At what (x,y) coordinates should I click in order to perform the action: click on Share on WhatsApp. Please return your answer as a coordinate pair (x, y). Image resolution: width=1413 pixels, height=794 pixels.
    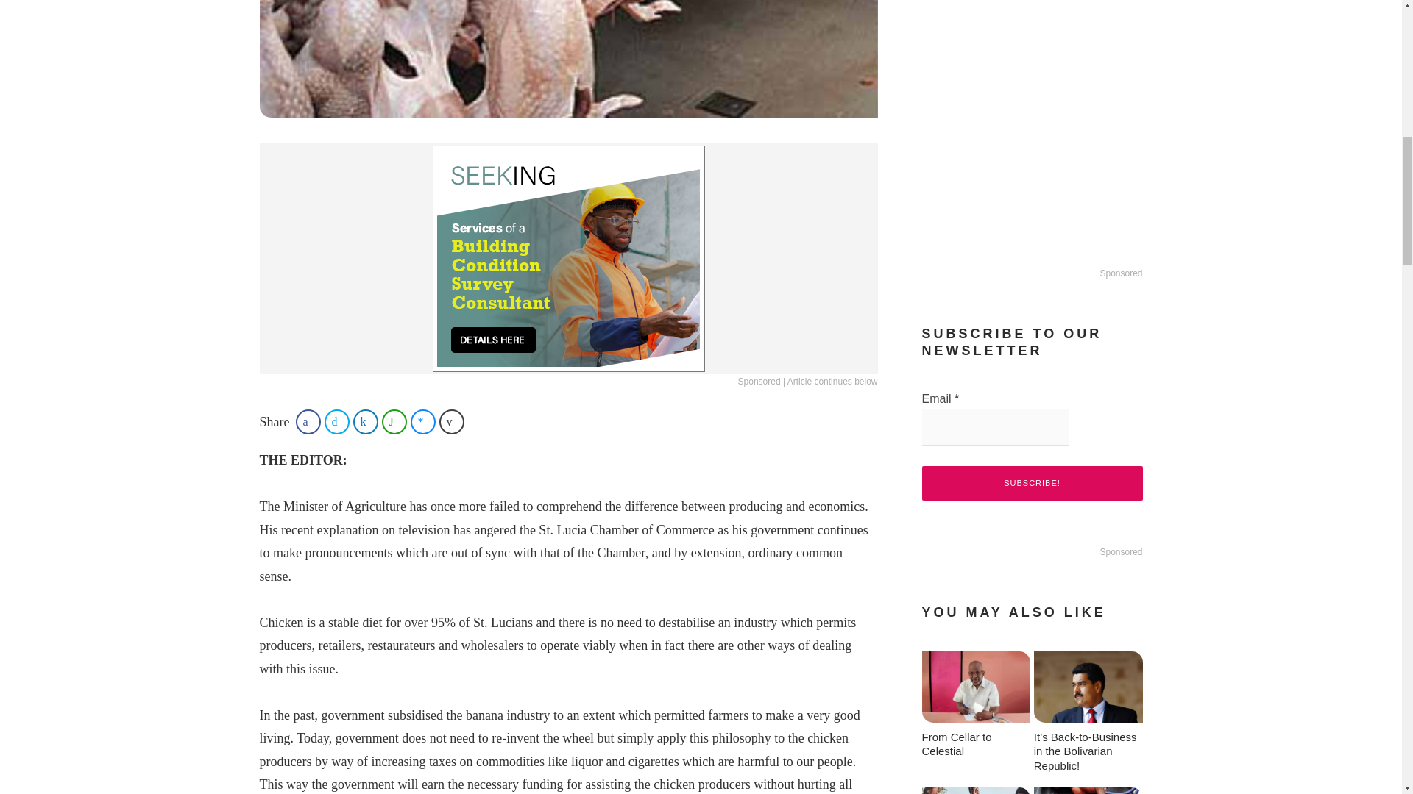
    Looking at the image, I should click on (394, 422).